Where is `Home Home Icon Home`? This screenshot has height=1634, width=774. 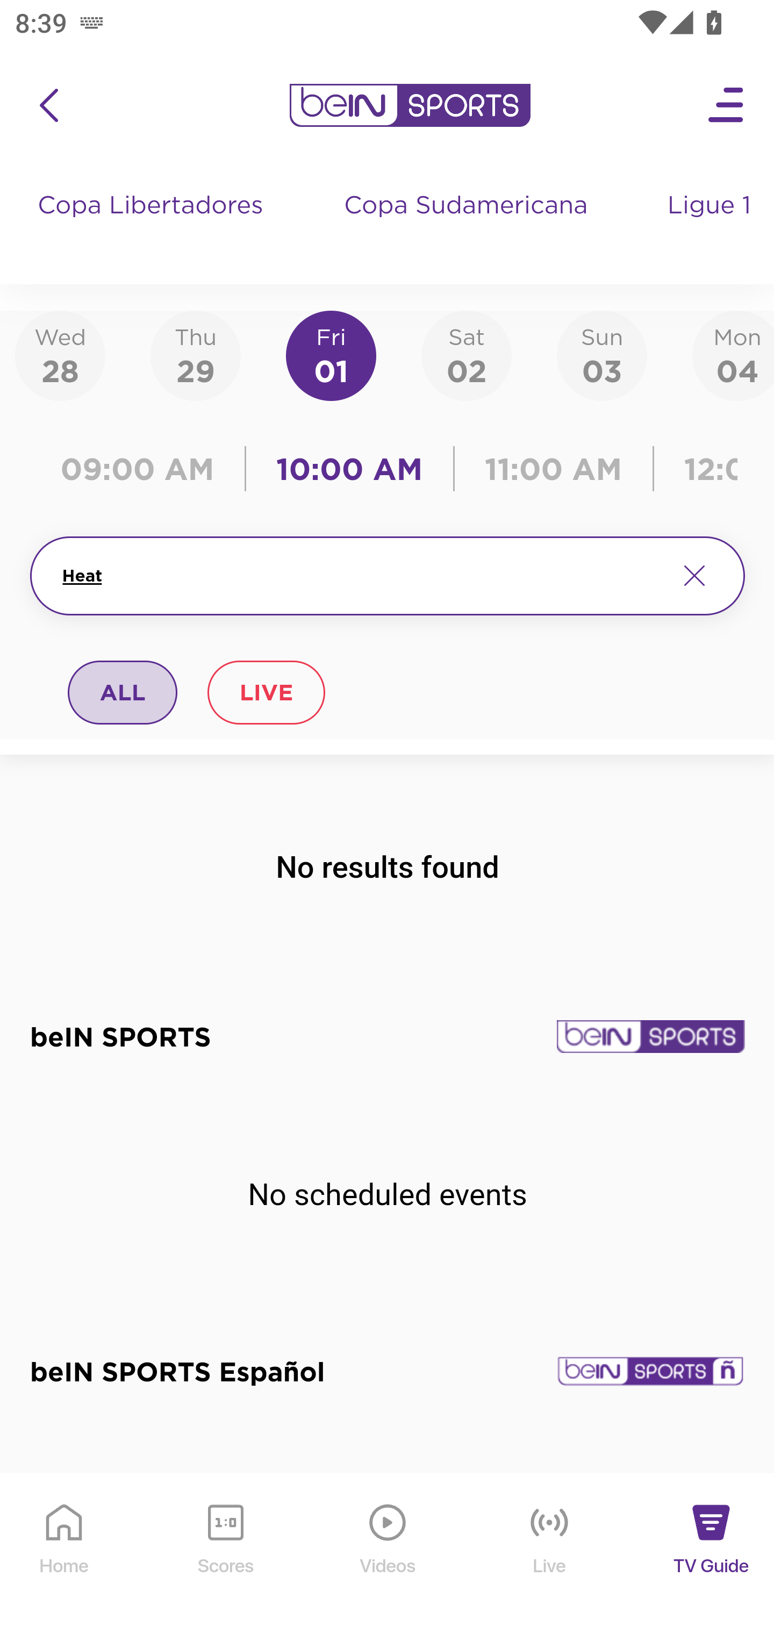
Home Home Icon Home is located at coordinates (64, 1554).